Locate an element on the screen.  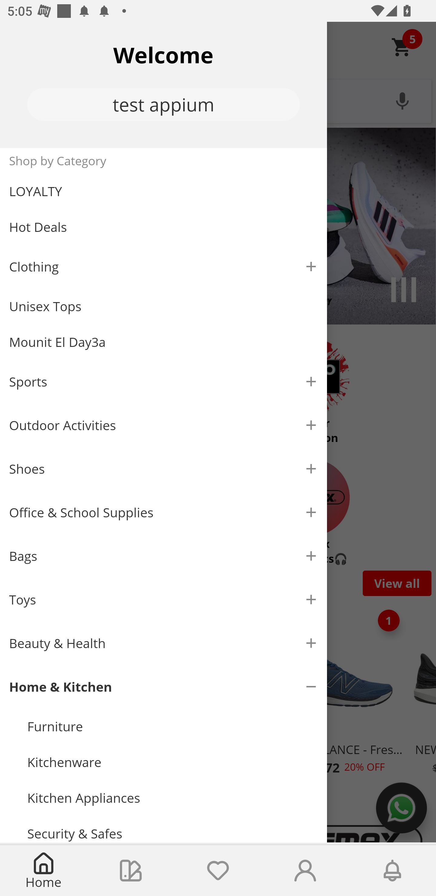
Security & Safes is located at coordinates (173, 829).